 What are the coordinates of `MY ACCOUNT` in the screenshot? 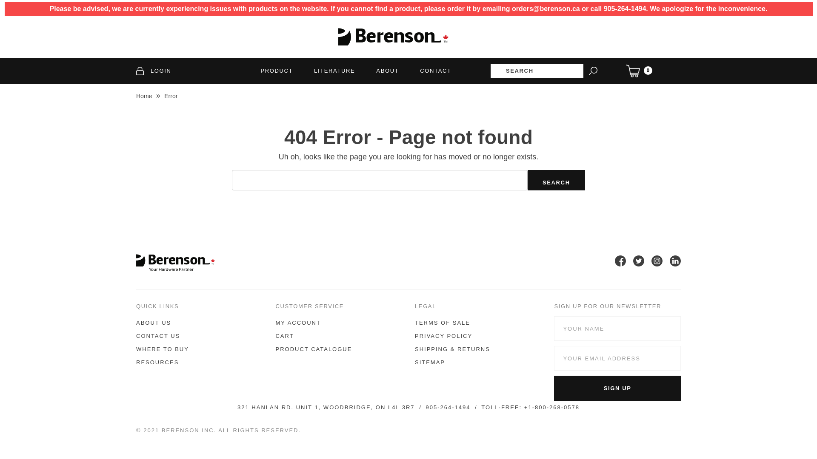 It's located at (298, 323).